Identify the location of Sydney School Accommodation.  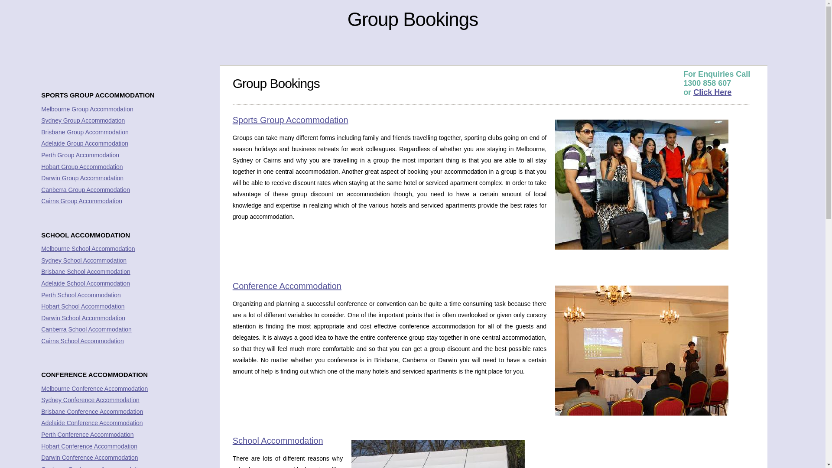
(84, 260).